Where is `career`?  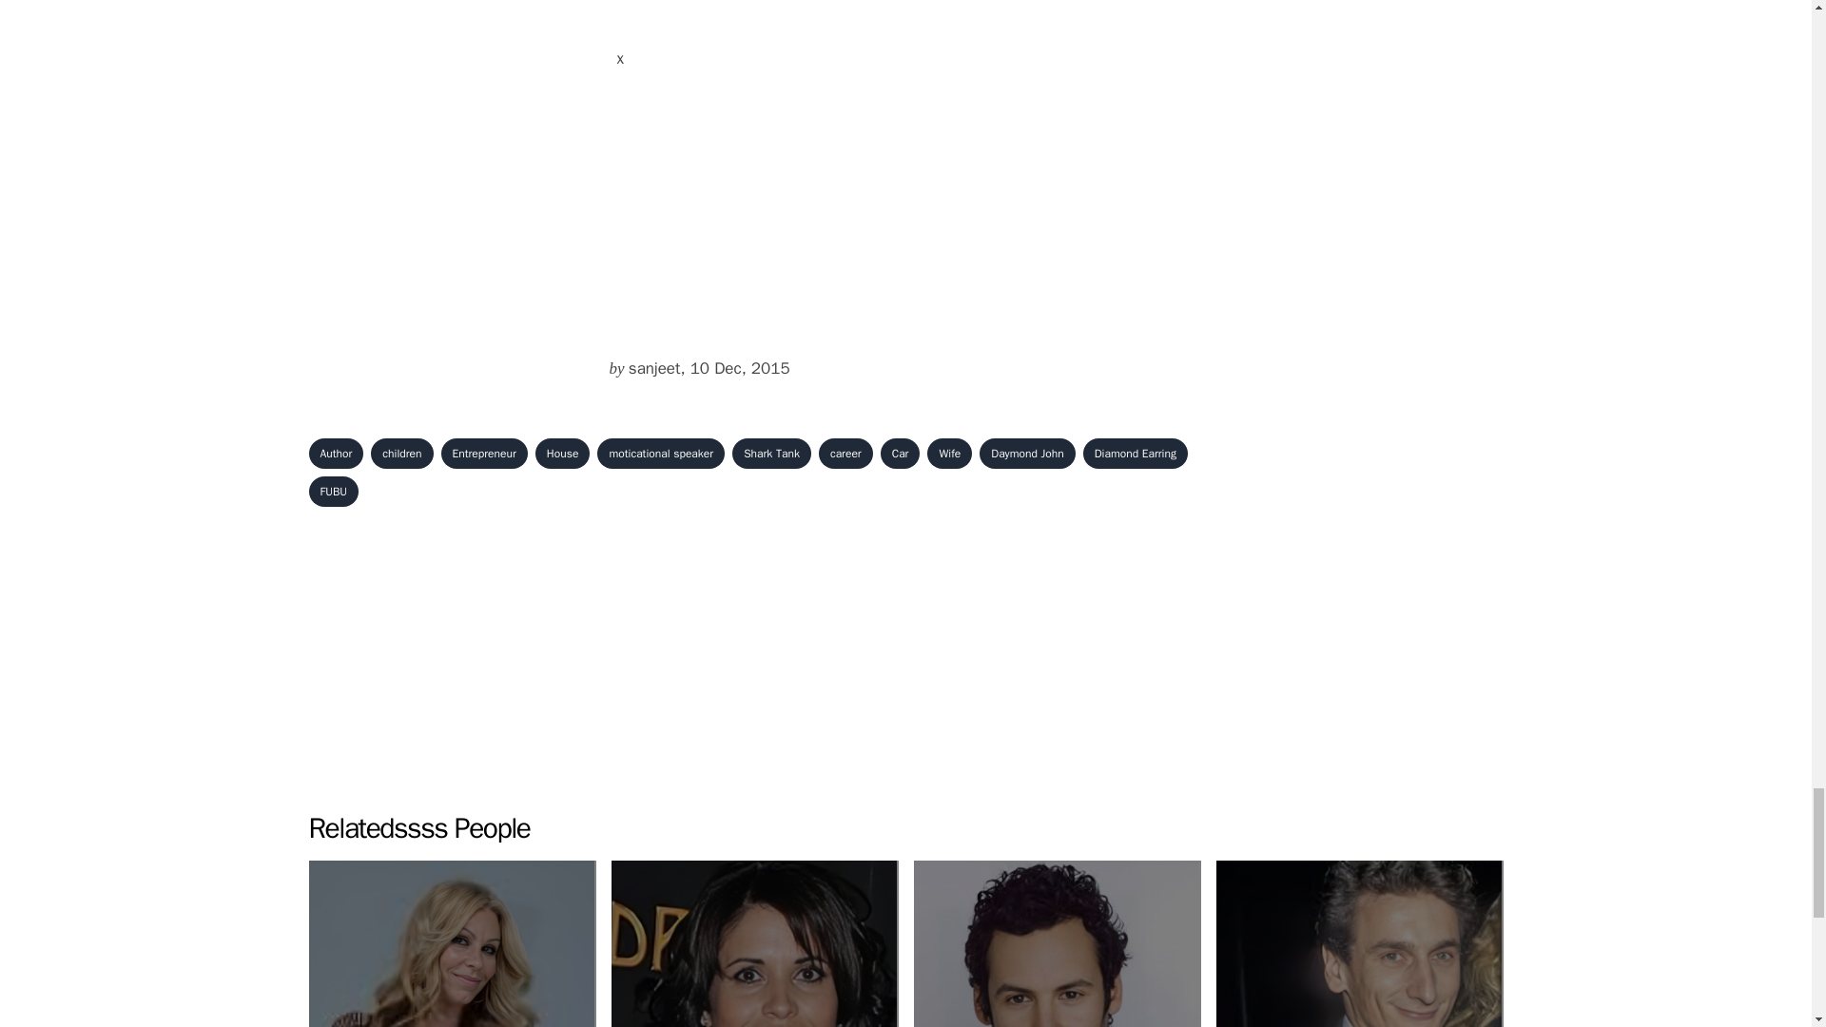 career is located at coordinates (1136, 453).